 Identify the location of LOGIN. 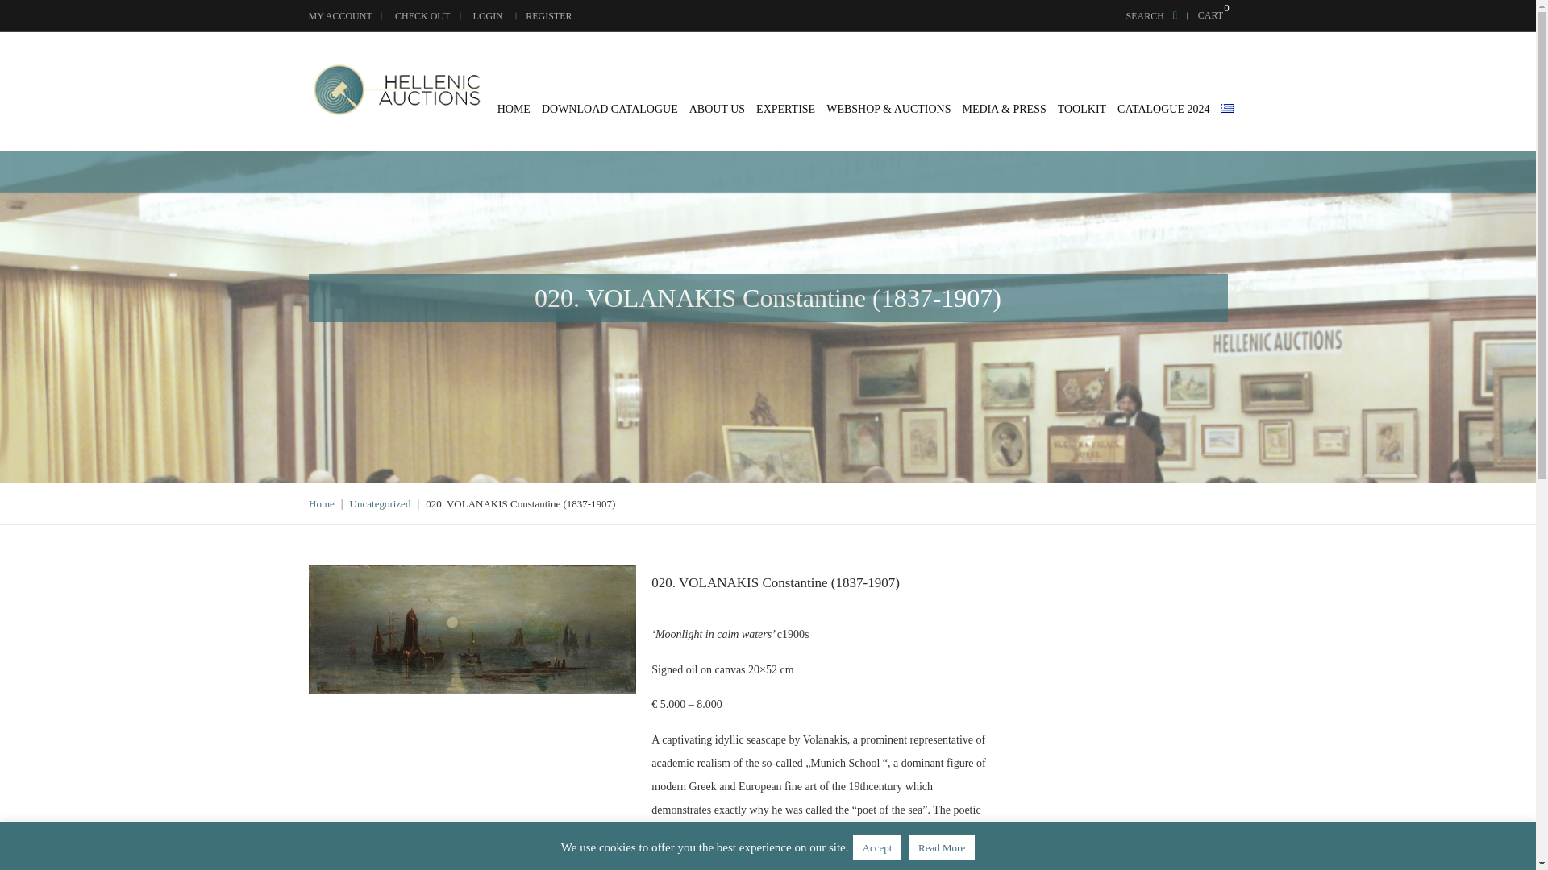
(489, 15).